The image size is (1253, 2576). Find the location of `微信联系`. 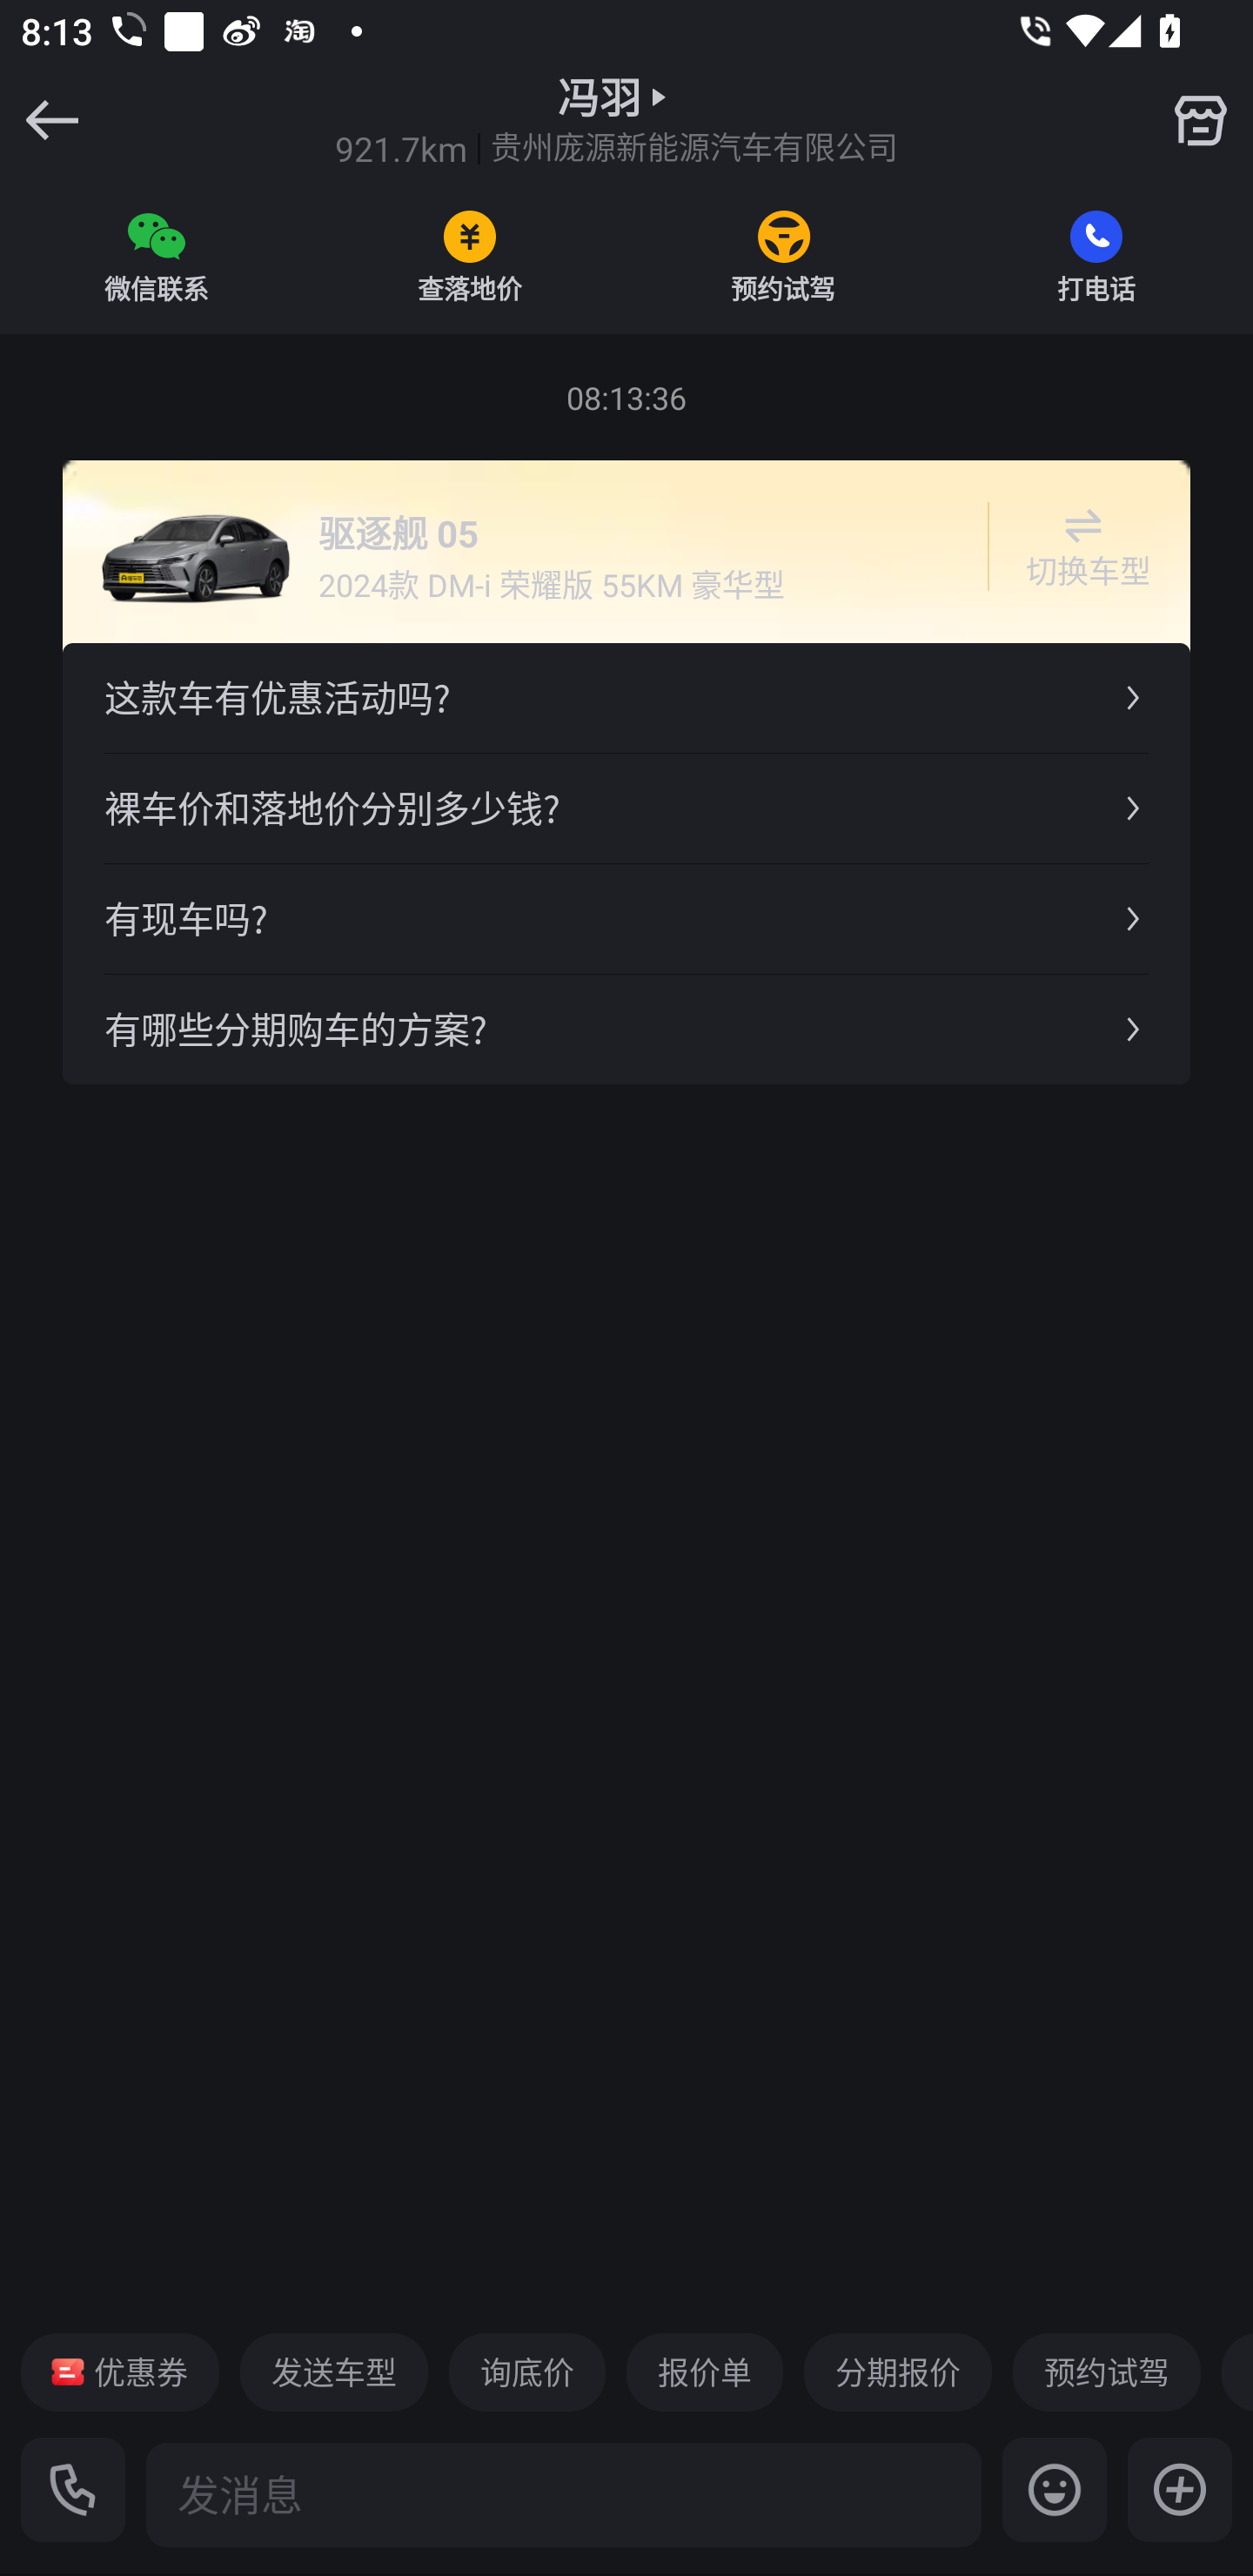

微信联系 is located at coordinates (157, 256).